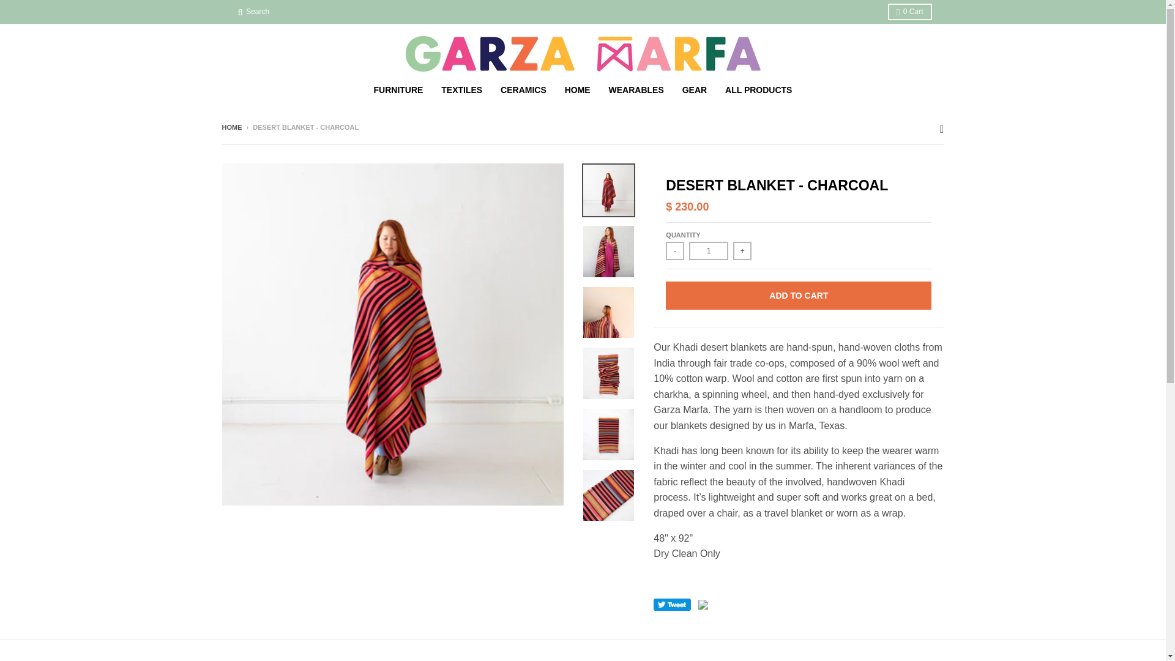 This screenshot has width=1175, height=661. Describe the element at coordinates (523, 89) in the screenshot. I see `CERAMICS` at that location.